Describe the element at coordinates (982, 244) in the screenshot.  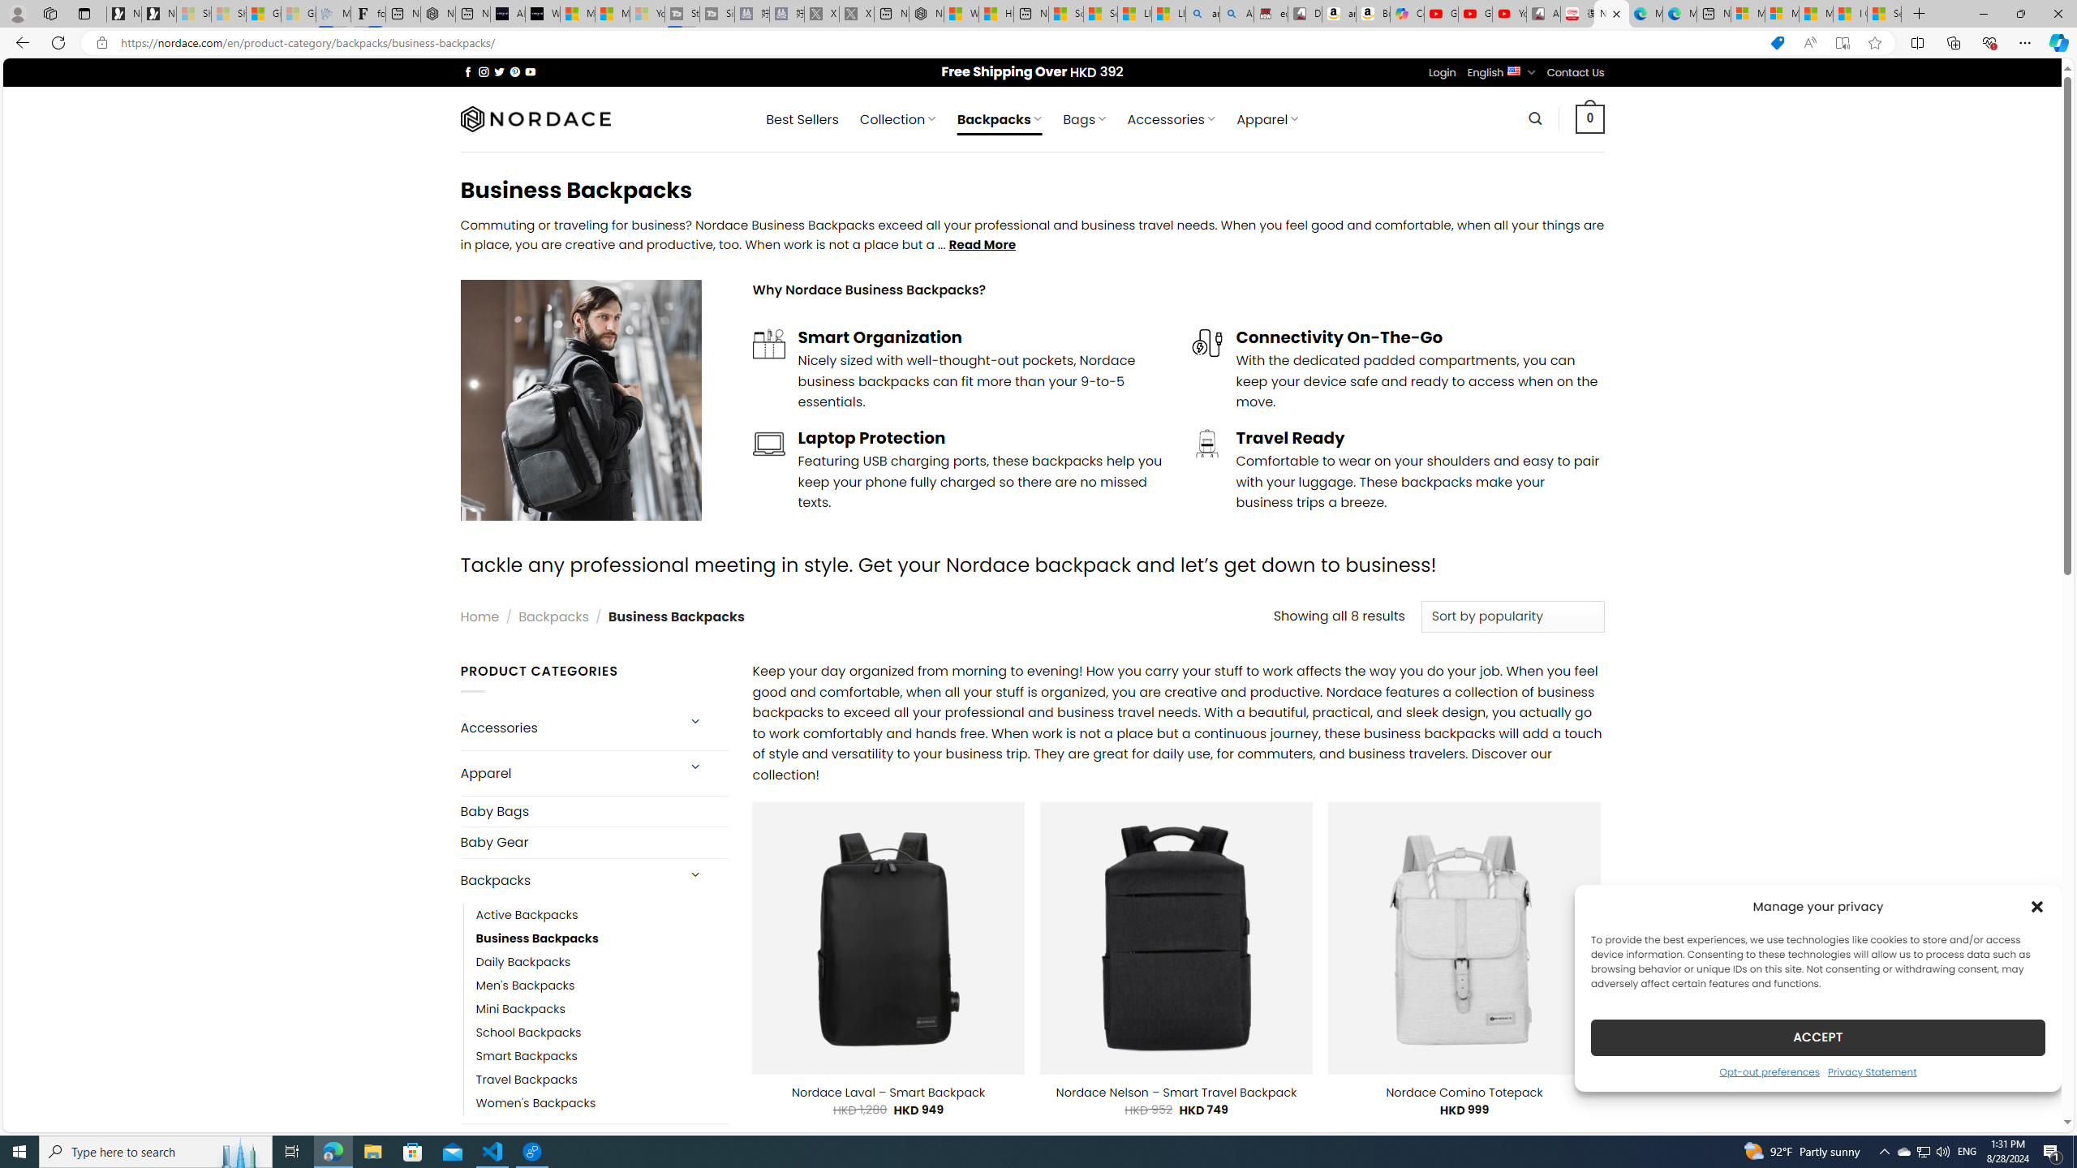
I see `Read More` at that location.